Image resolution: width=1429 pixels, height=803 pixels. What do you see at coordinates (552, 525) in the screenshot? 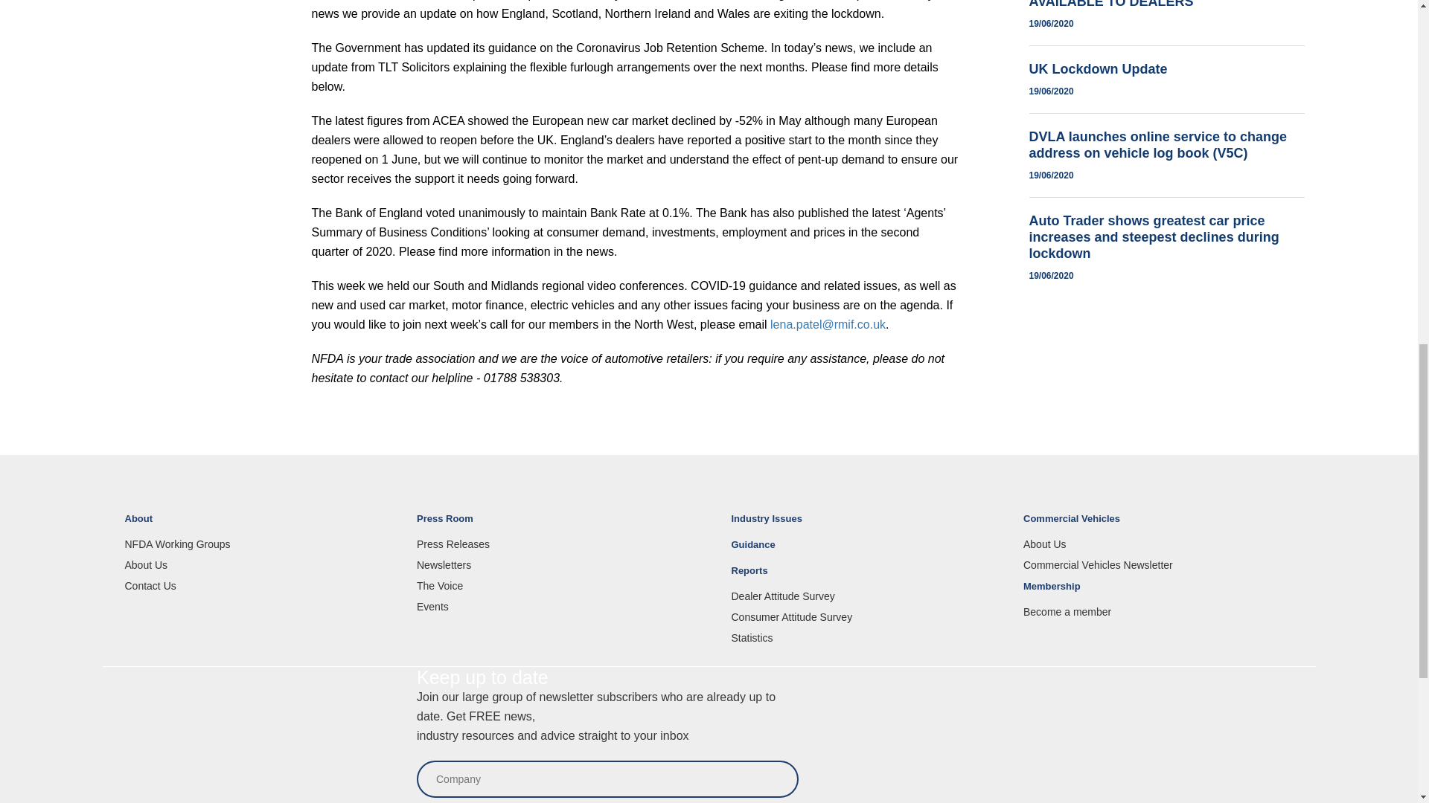
I see `Press Room` at bounding box center [552, 525].